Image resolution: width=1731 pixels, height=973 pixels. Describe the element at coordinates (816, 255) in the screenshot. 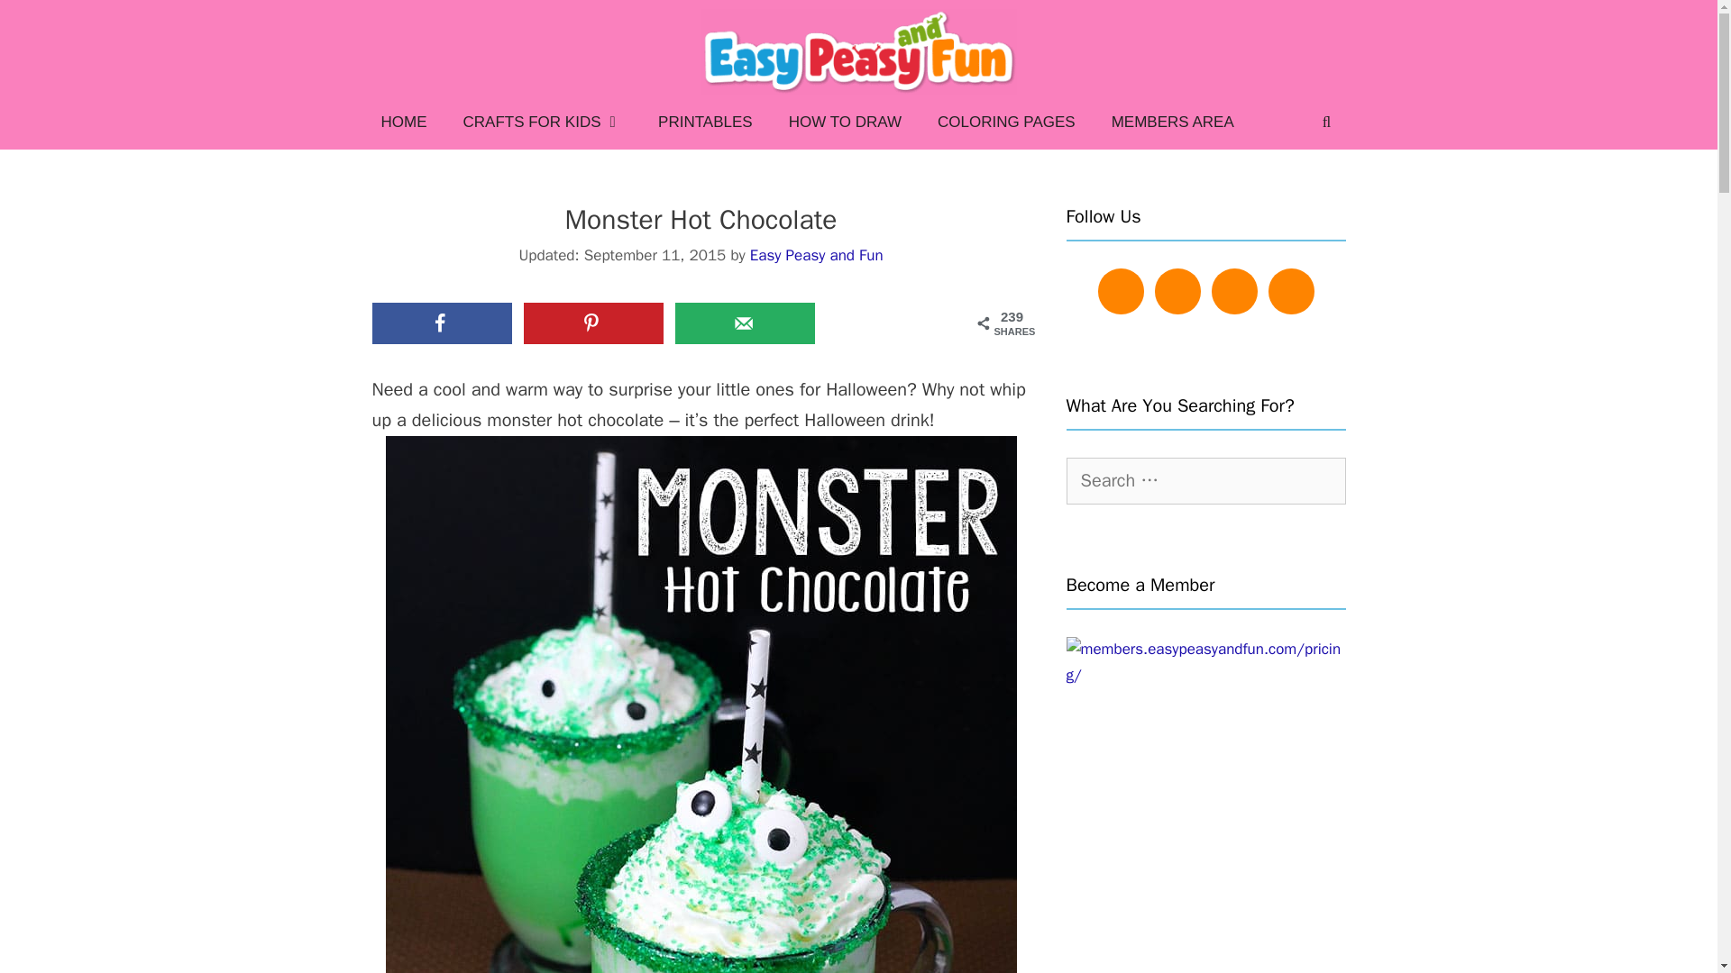

I see `View all posts by Easy Peasy and Fun` at that location.